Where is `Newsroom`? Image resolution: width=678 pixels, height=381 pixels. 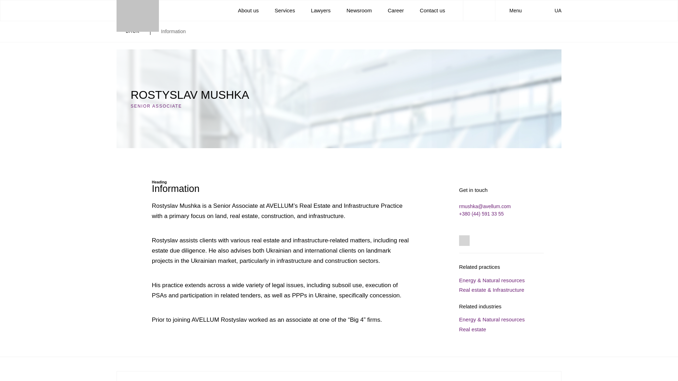
Newsroom is located at coordinates (359, 10).